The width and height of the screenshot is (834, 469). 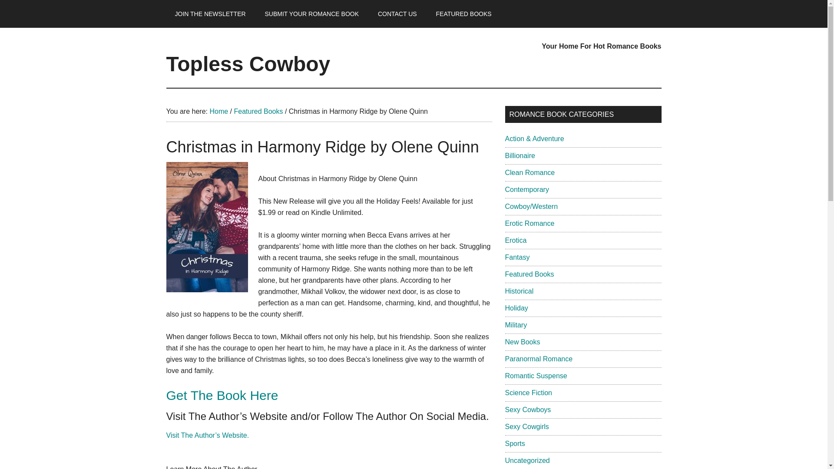 I want to click on Featured Books, so click(x=529, y=274).